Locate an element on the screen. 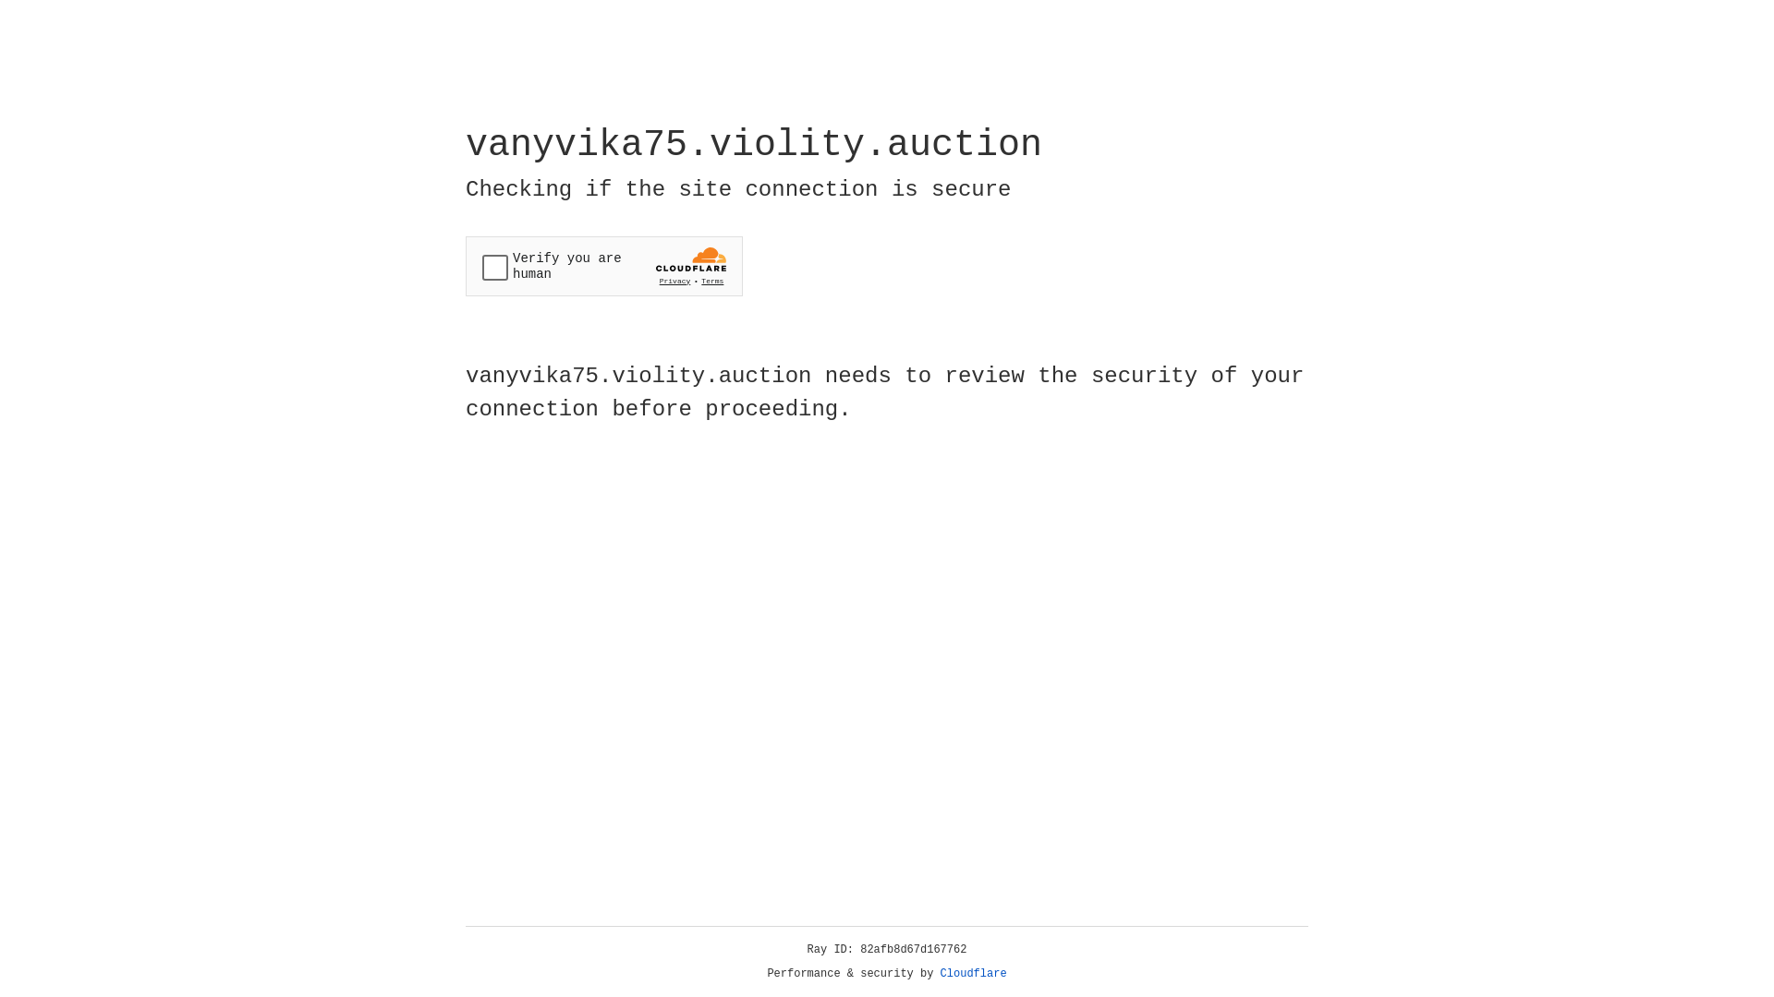 The image size is (1774, 997). Widget containing a Cloudflare security challenge is located at coordinates (604, 266).